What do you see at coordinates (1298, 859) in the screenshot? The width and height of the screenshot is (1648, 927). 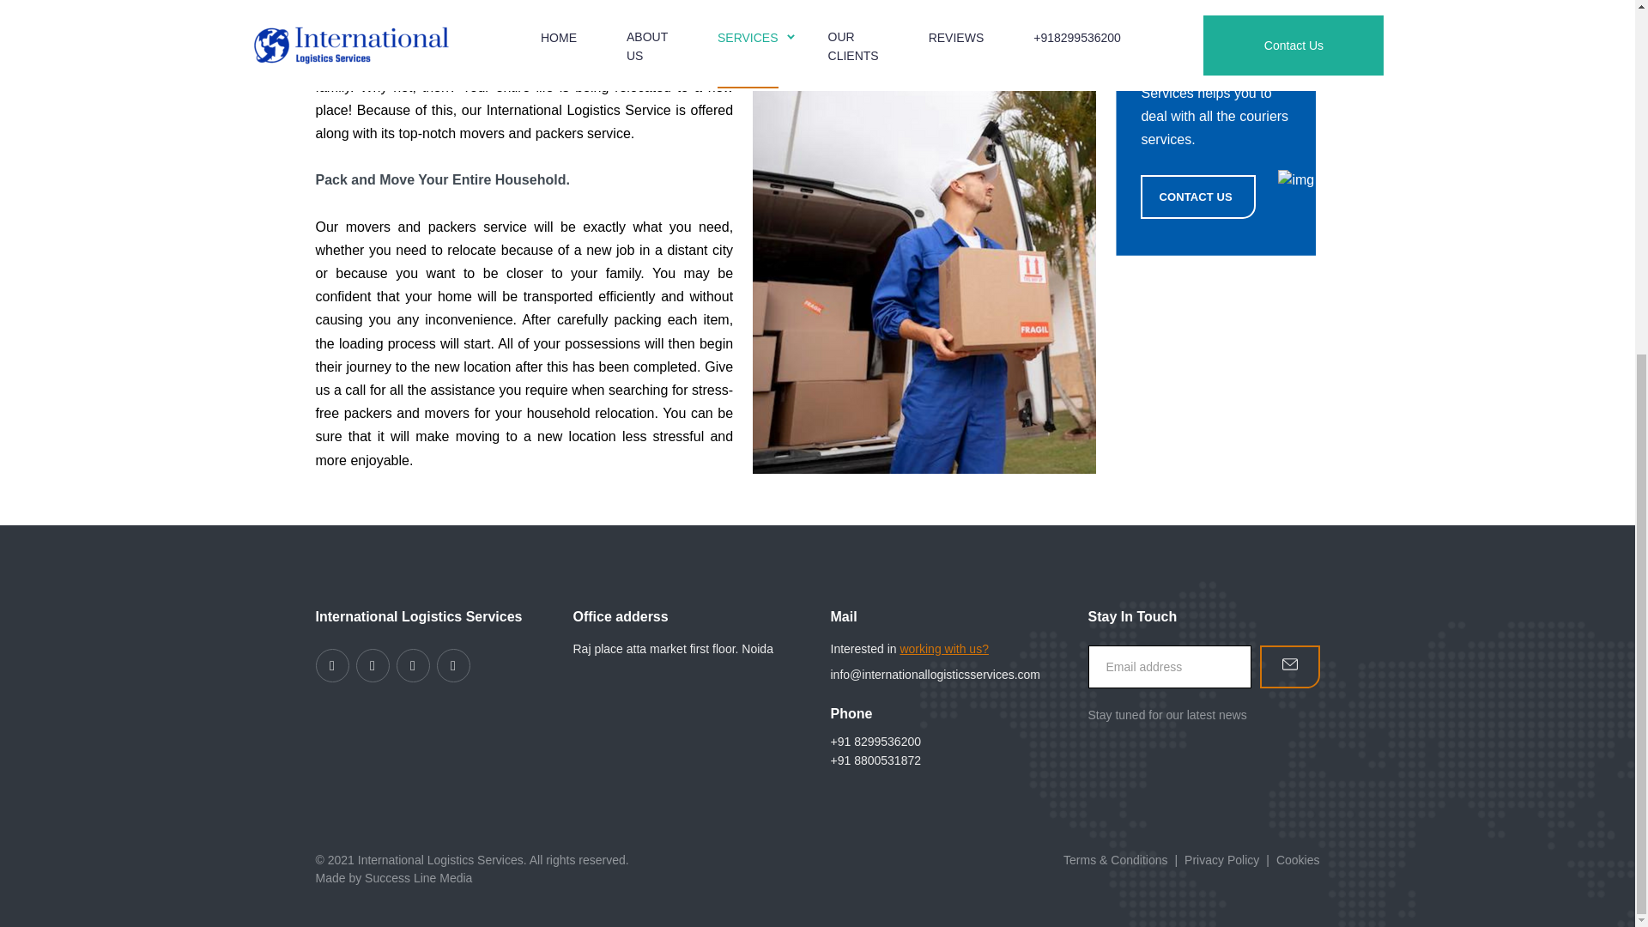 I see `Cookies` at bounding box center [1298, 859].